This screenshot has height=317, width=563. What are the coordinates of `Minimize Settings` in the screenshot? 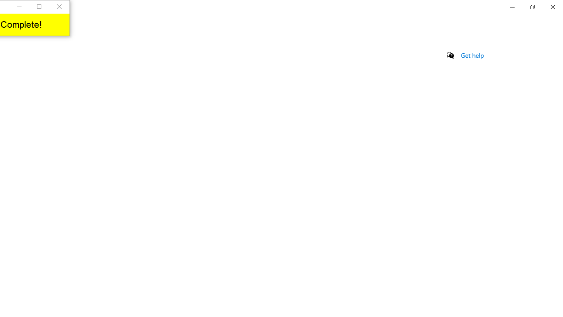 It's located at (512, 7).